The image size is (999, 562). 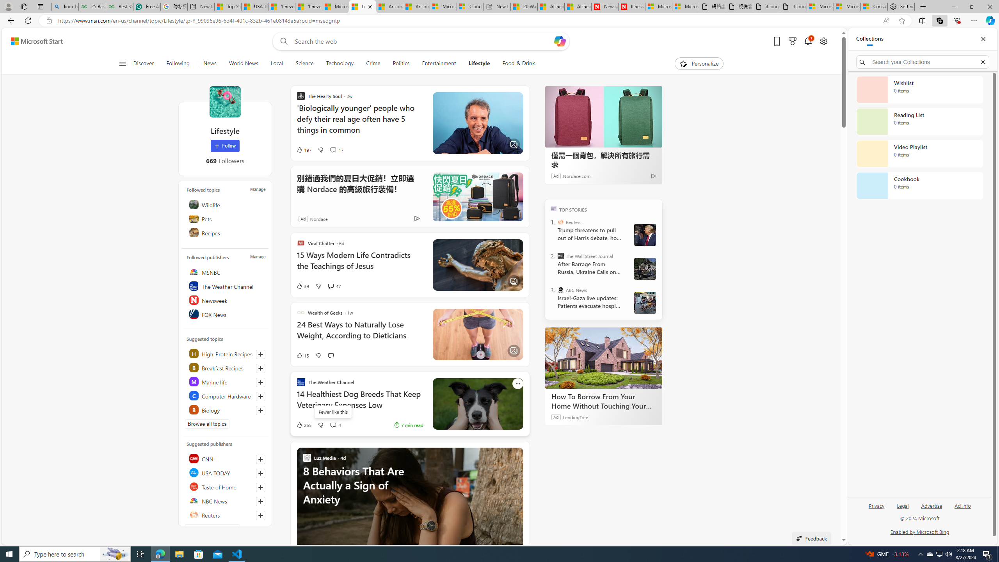 What do you see at coordinates (471, 7) in the screenshot?
I see `Cloud Computing Services | Microsoft Azure` at bounding box center [471, 7].